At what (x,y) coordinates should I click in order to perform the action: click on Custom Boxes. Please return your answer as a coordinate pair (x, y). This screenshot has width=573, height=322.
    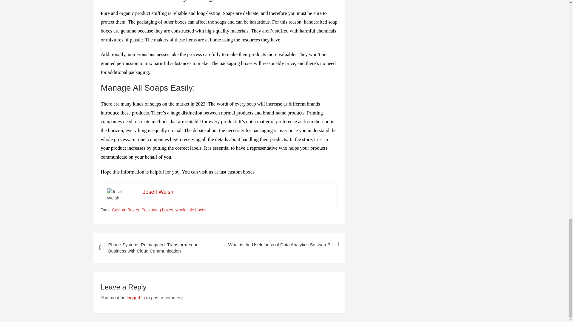
    Looking at the image, I should click on (125, 210).